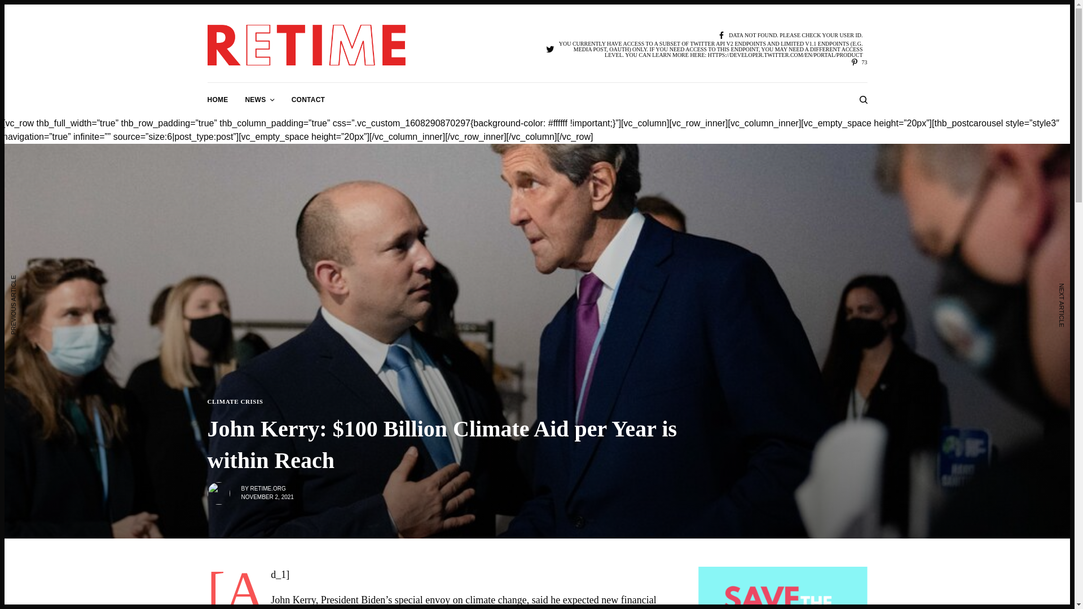 The height and width of the screenshot is (609, 1083). Describe the element at coordinates (235, 401) in the screenshot. I see `CLIMATE CRISIS` at that location.